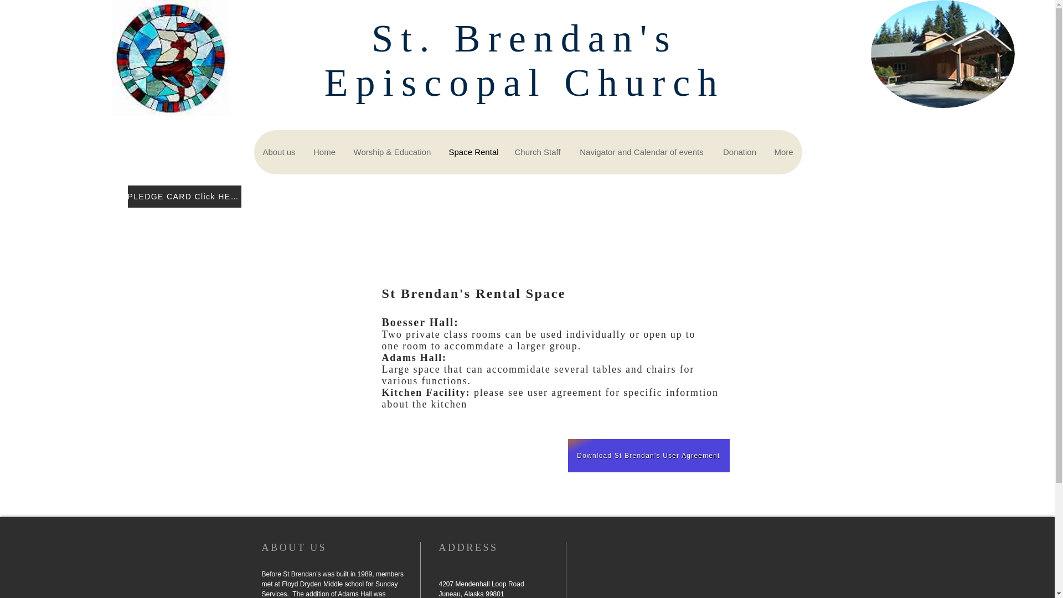 This screenshot has width=1063, height=598. Describe the element at coordinates (742, 138) in the screenshot. I see `Log In` at that location.